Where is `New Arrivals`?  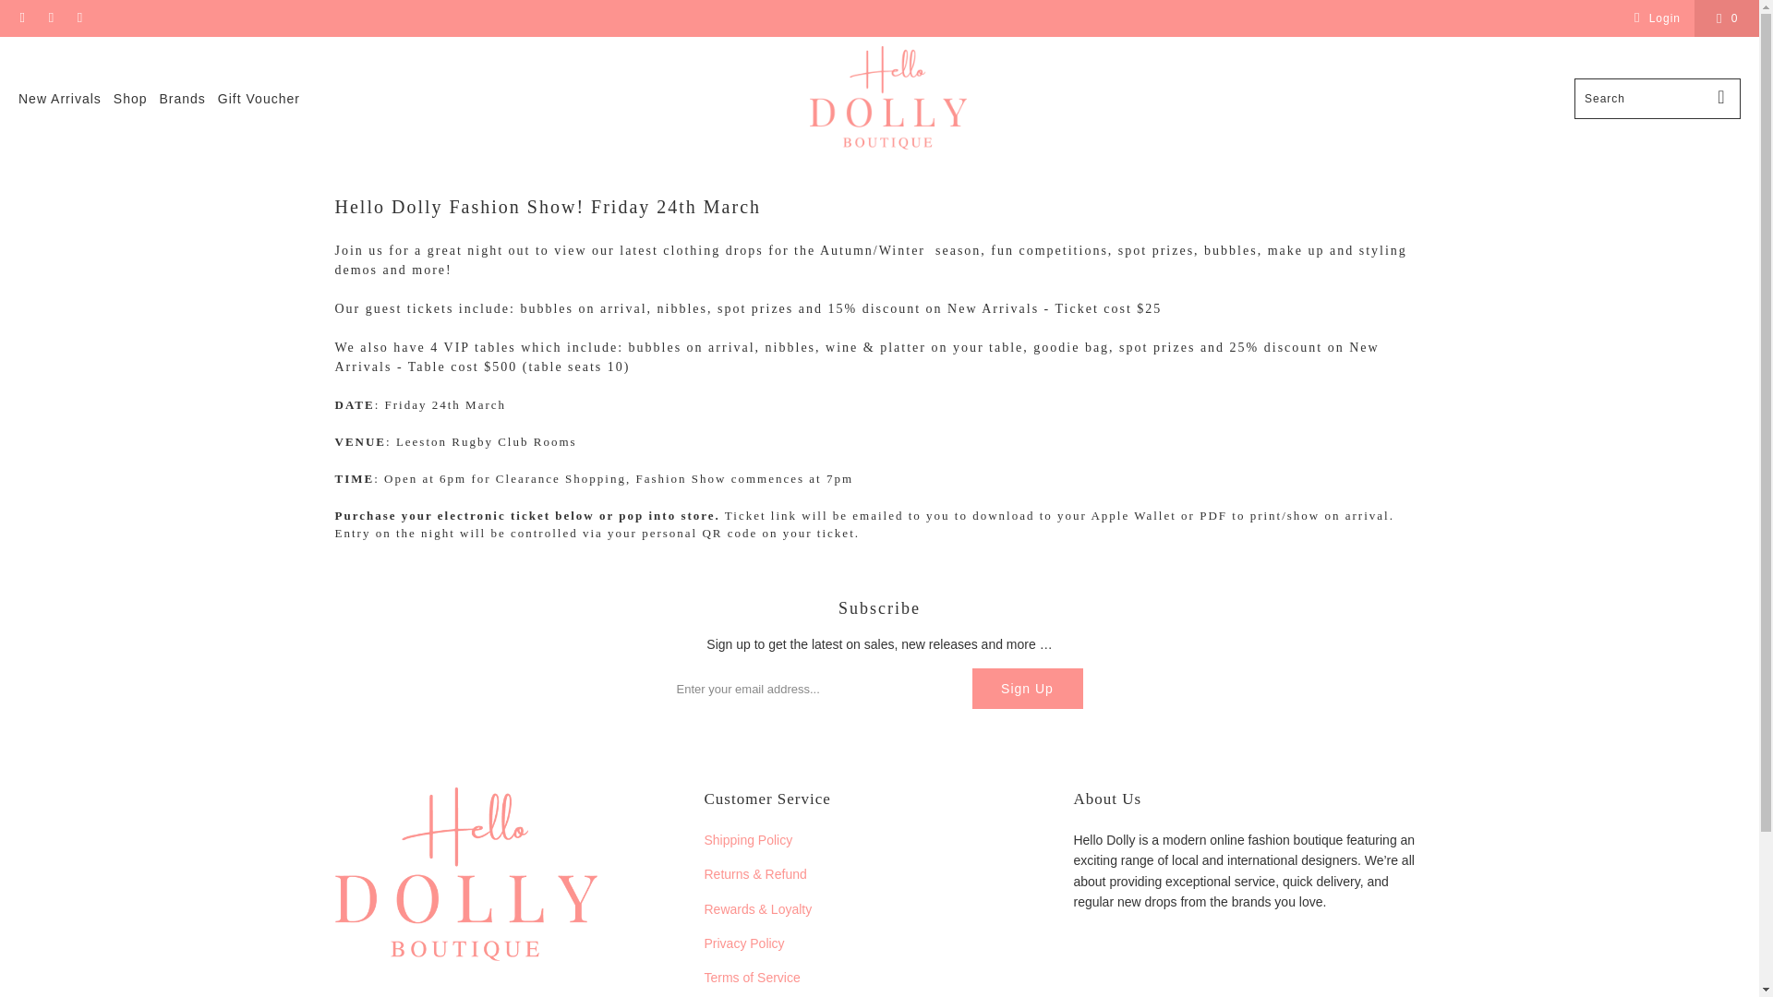 New Arrivals is located at coordinates (59, 99).